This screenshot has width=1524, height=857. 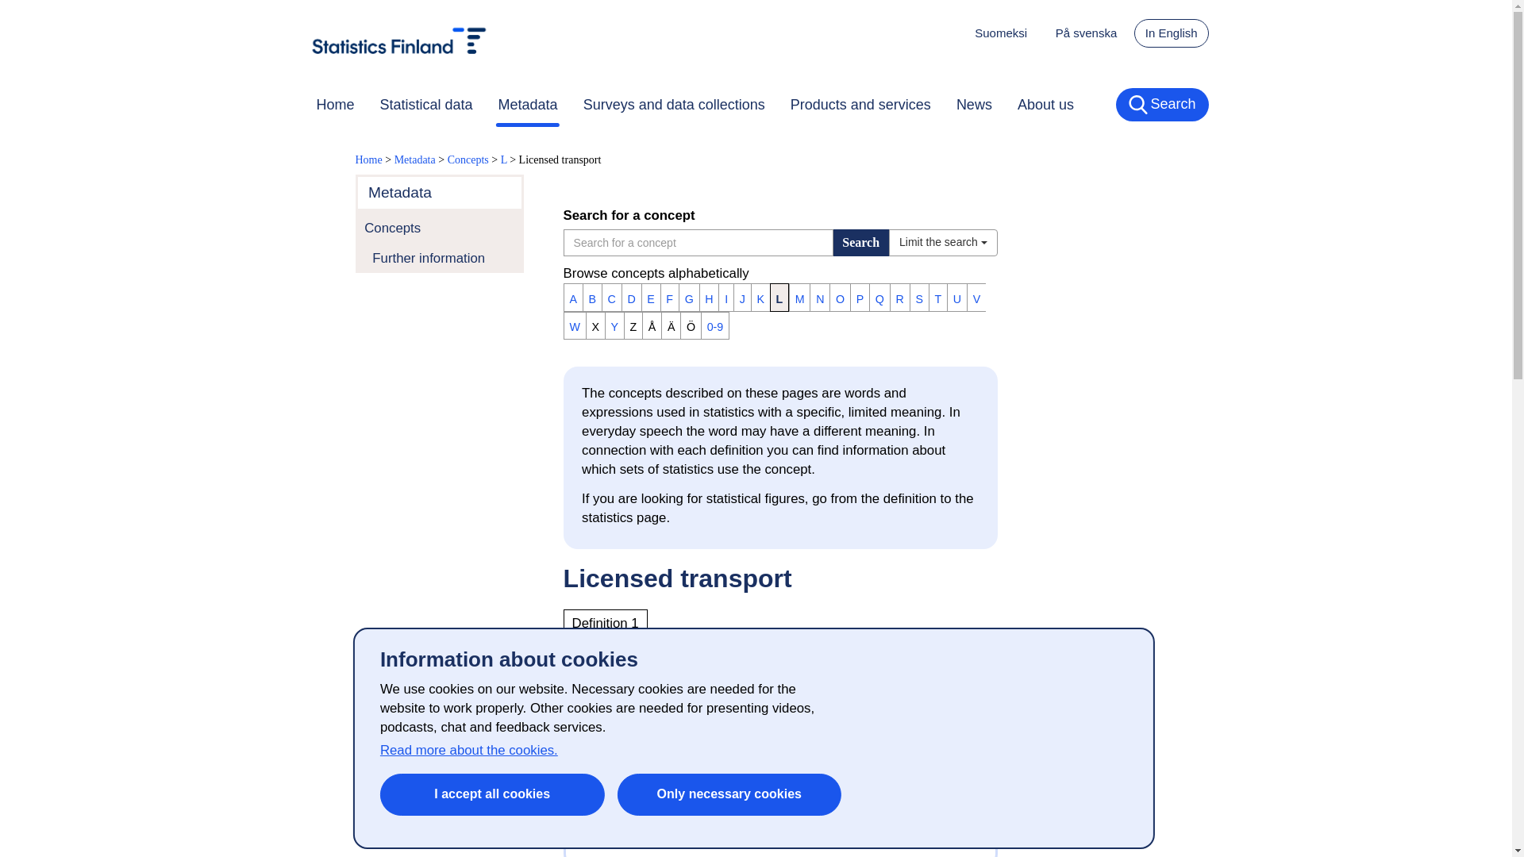 I want to click on Further information, so click(x=440, y=258).